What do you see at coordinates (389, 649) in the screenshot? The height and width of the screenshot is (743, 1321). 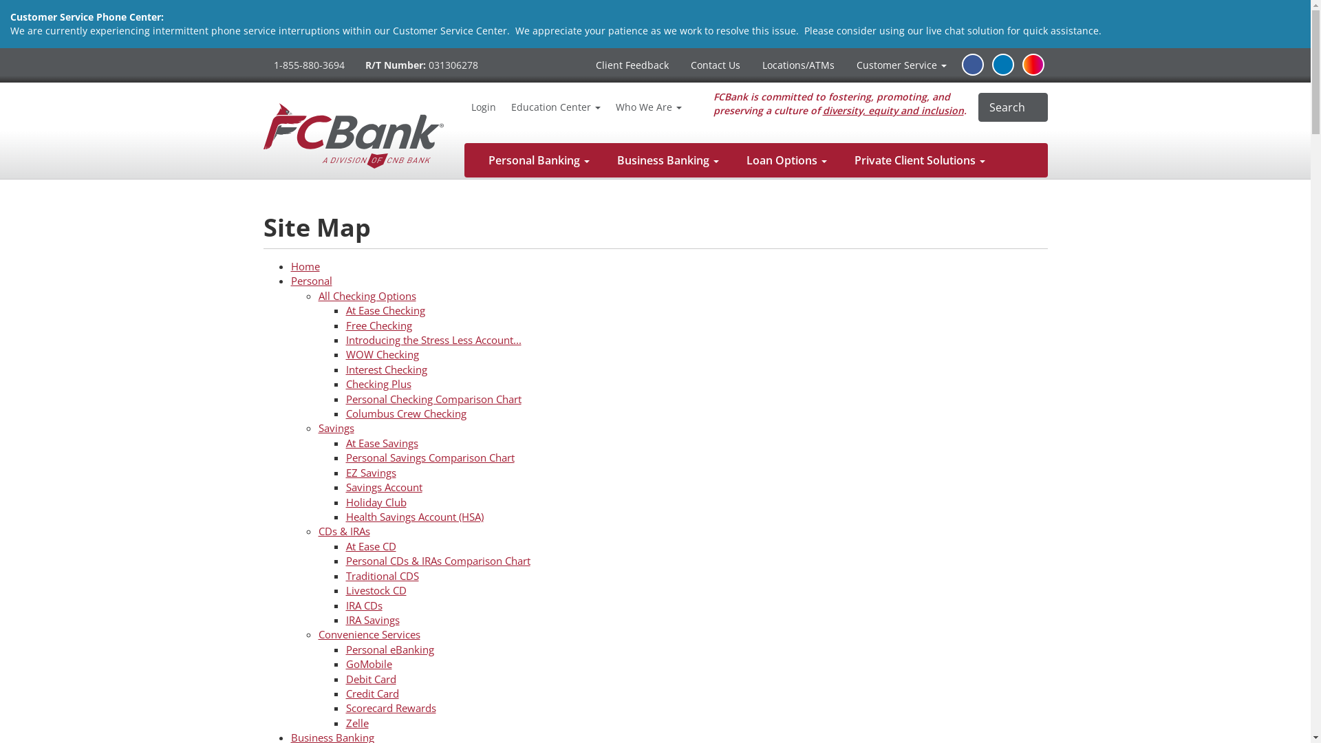 I see `Personal eBanking` at bounding box center [389, 649].